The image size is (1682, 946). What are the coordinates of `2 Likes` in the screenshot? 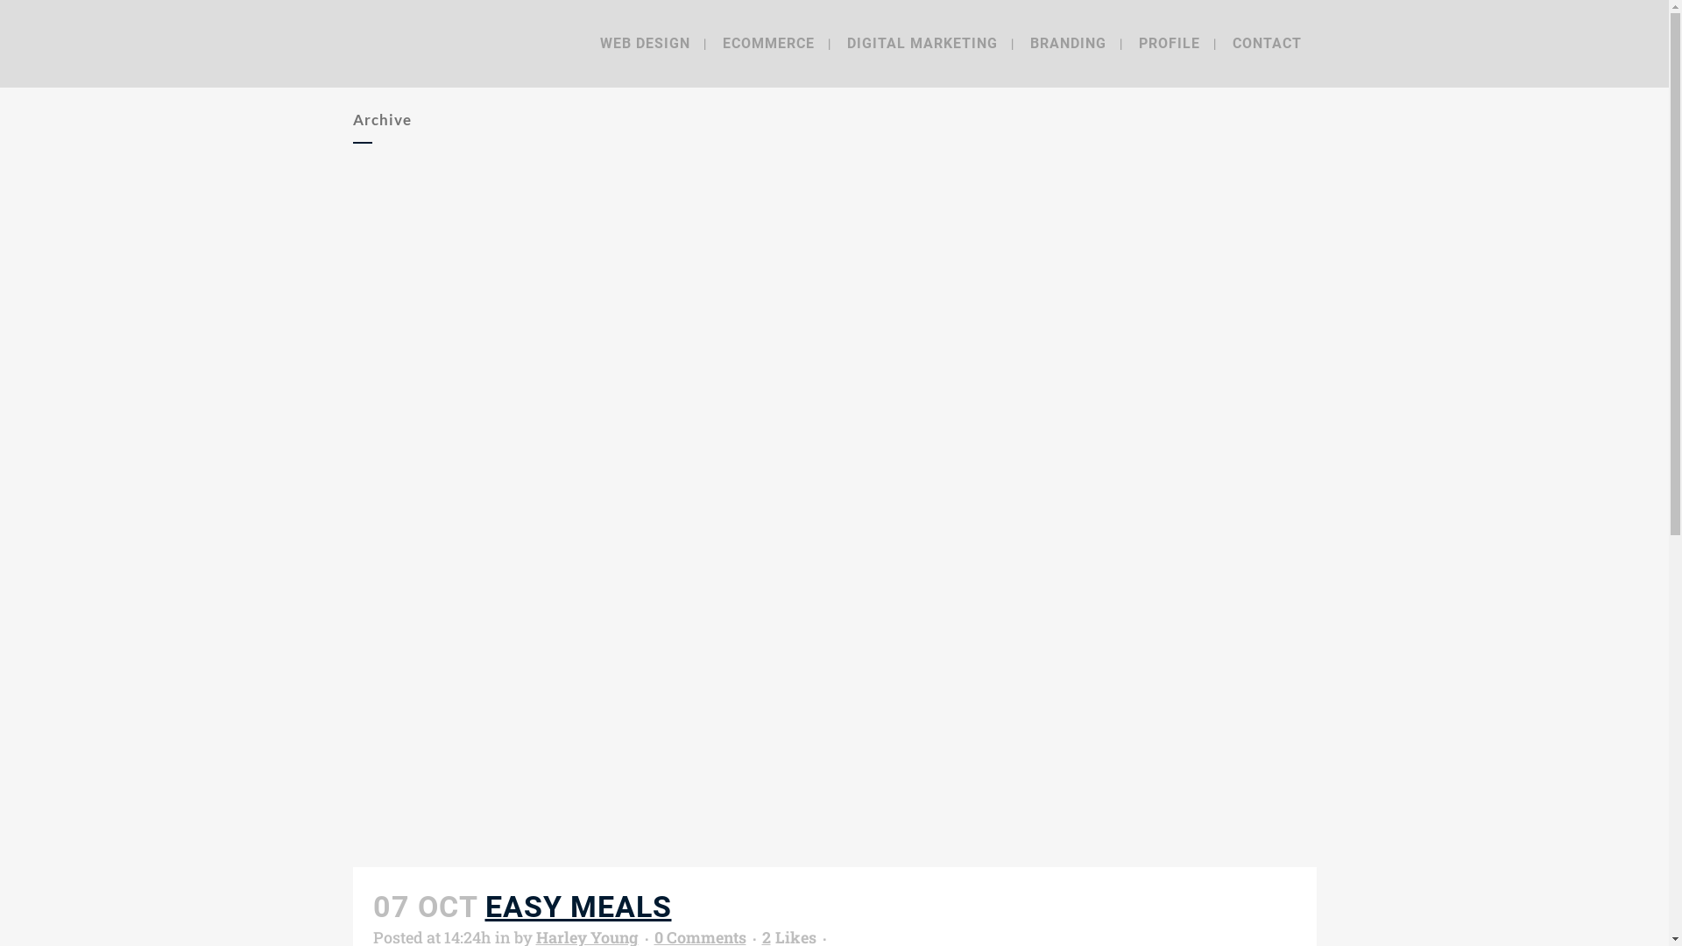 It's located at (789, 937).